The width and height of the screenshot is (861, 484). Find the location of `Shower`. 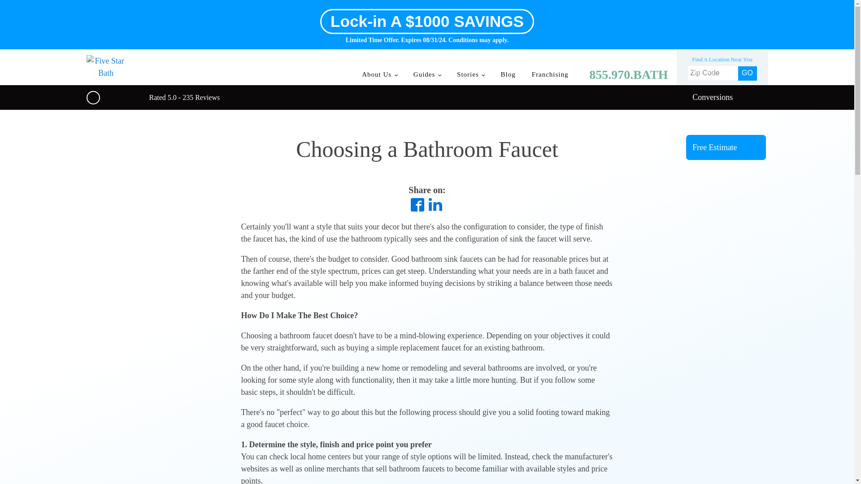

Shower is located at coordinates (726, 73).